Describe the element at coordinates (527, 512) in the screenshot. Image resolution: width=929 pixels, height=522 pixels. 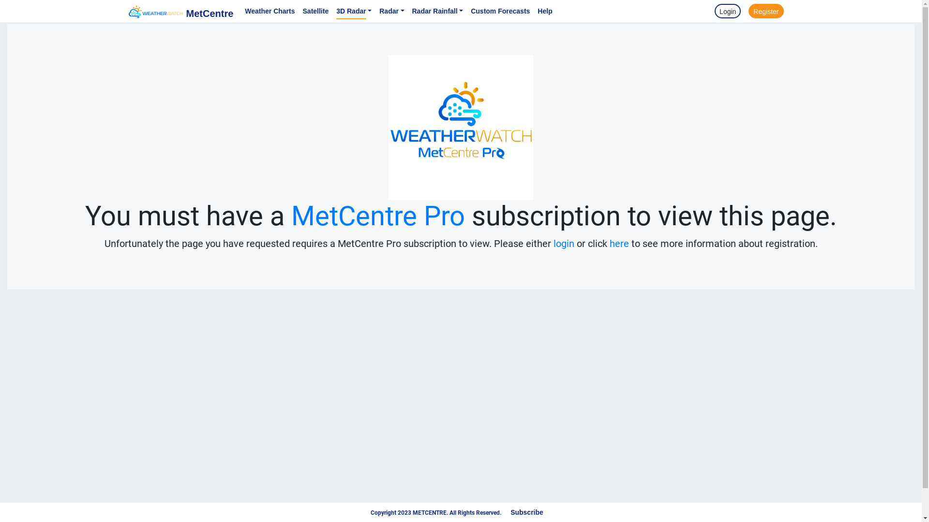
I see `Subscribe` at that location.